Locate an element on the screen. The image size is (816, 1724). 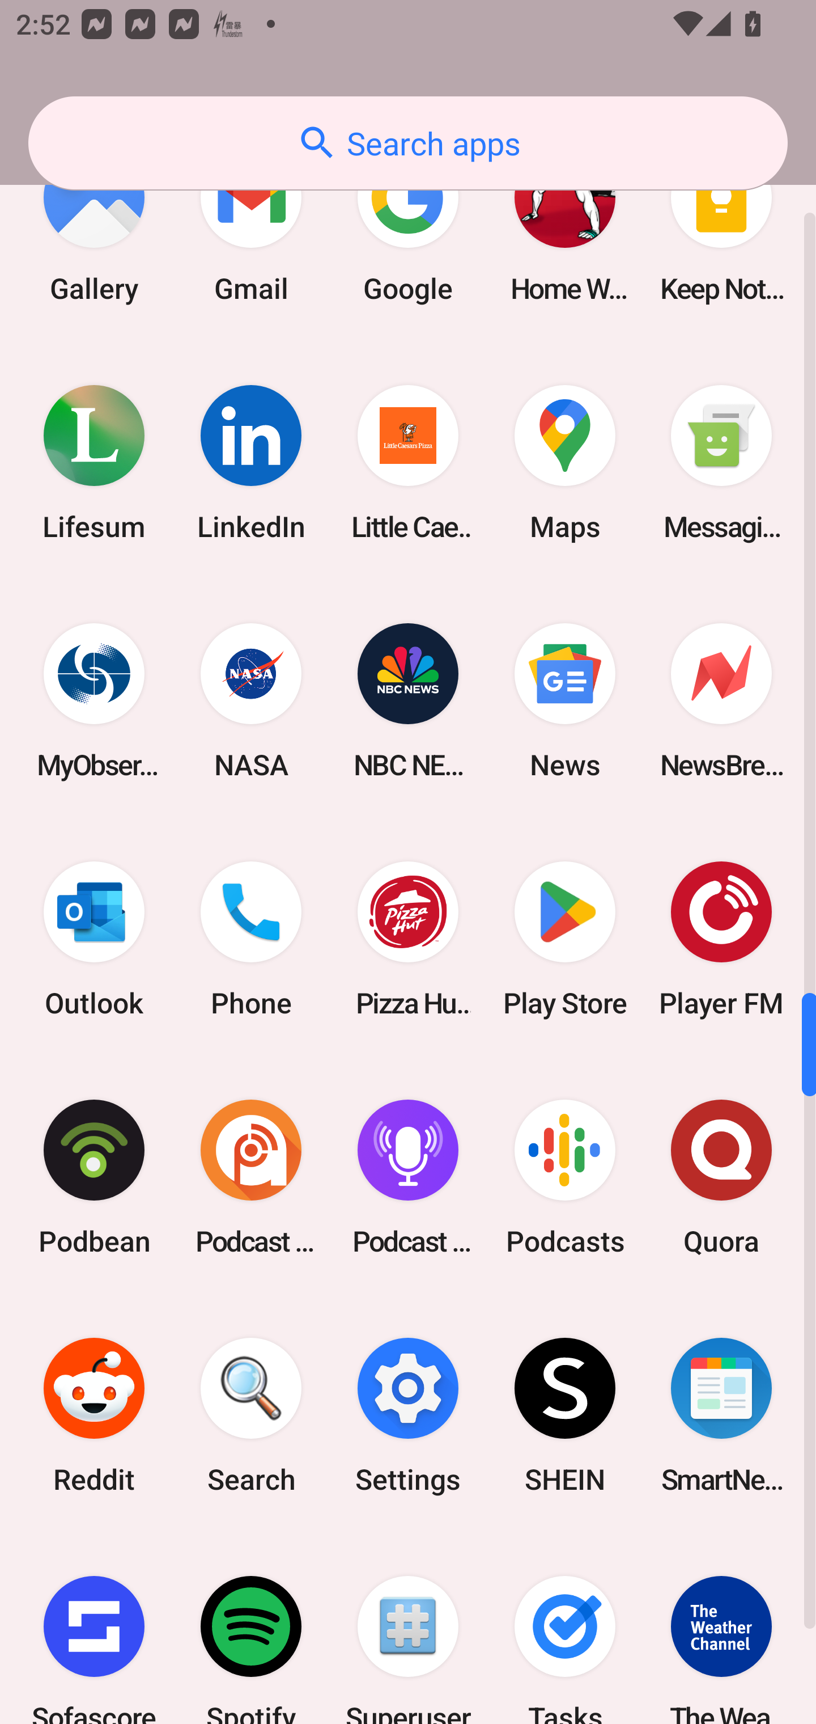
Spotify is located at coordinates (251, 1629).